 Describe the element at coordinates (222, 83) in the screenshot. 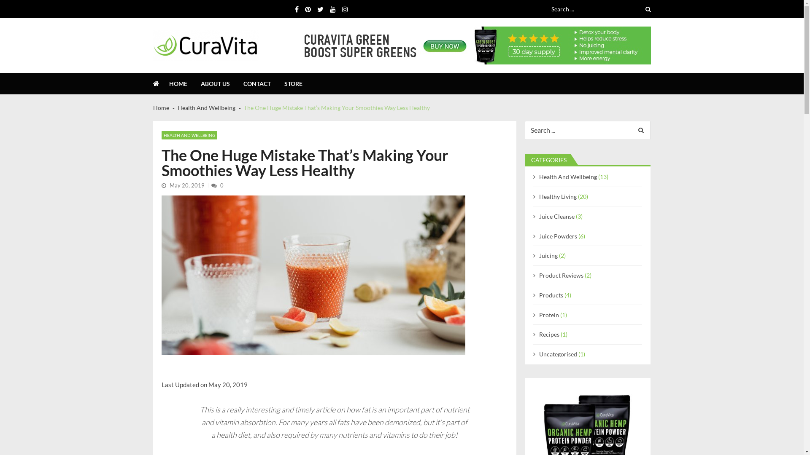

I see `ABOUT US` at that location.